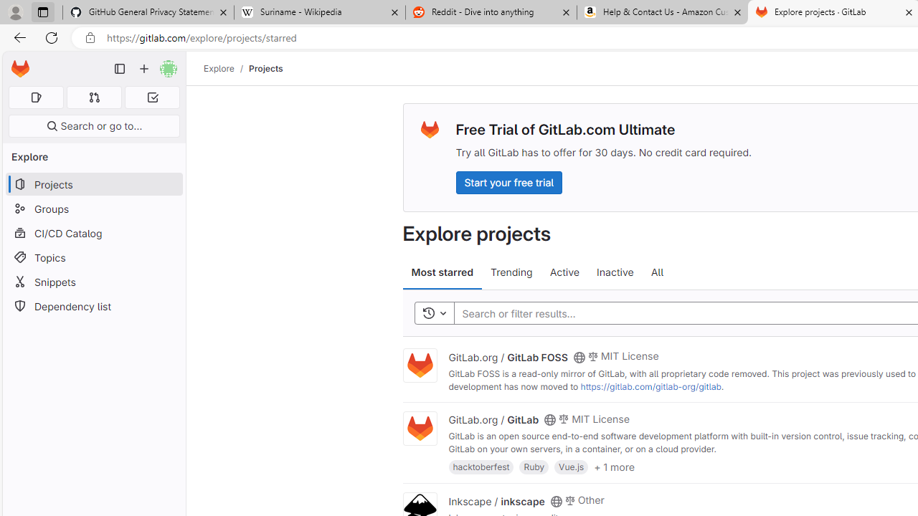  Describe the element at coordinates (442, 272) in the screenshot. I see `Most starred` at that location.